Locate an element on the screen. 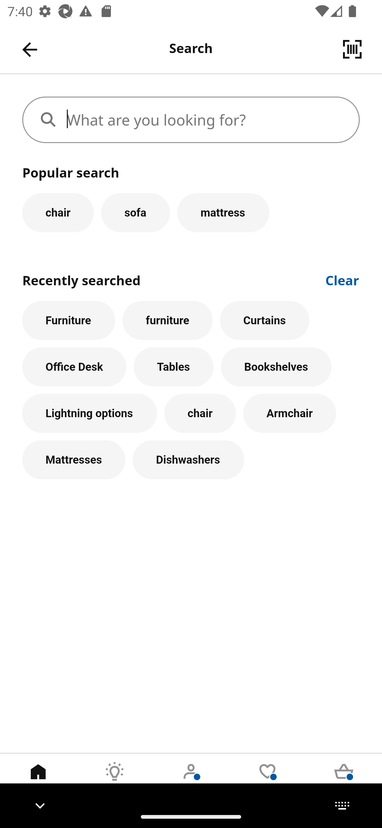 The width and height of the screenshot is (382, 828). Tables is located at coordinates (173, 367).